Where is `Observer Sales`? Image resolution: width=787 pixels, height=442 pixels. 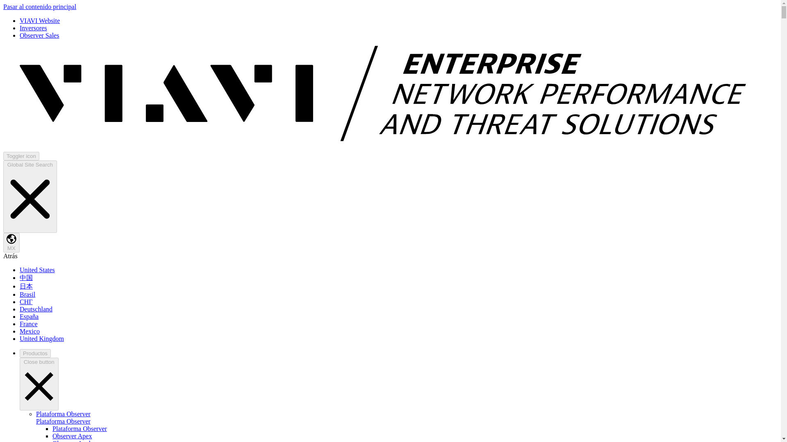
Observer Sales is located at coordinates (39, 35).